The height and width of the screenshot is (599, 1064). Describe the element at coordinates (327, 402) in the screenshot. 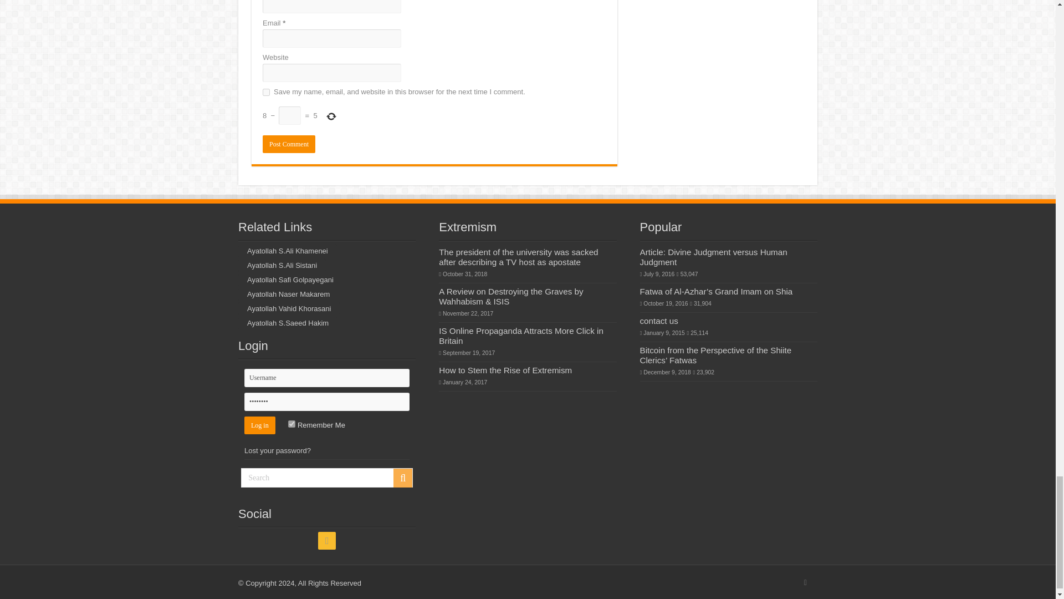

I see `Password` at that location.